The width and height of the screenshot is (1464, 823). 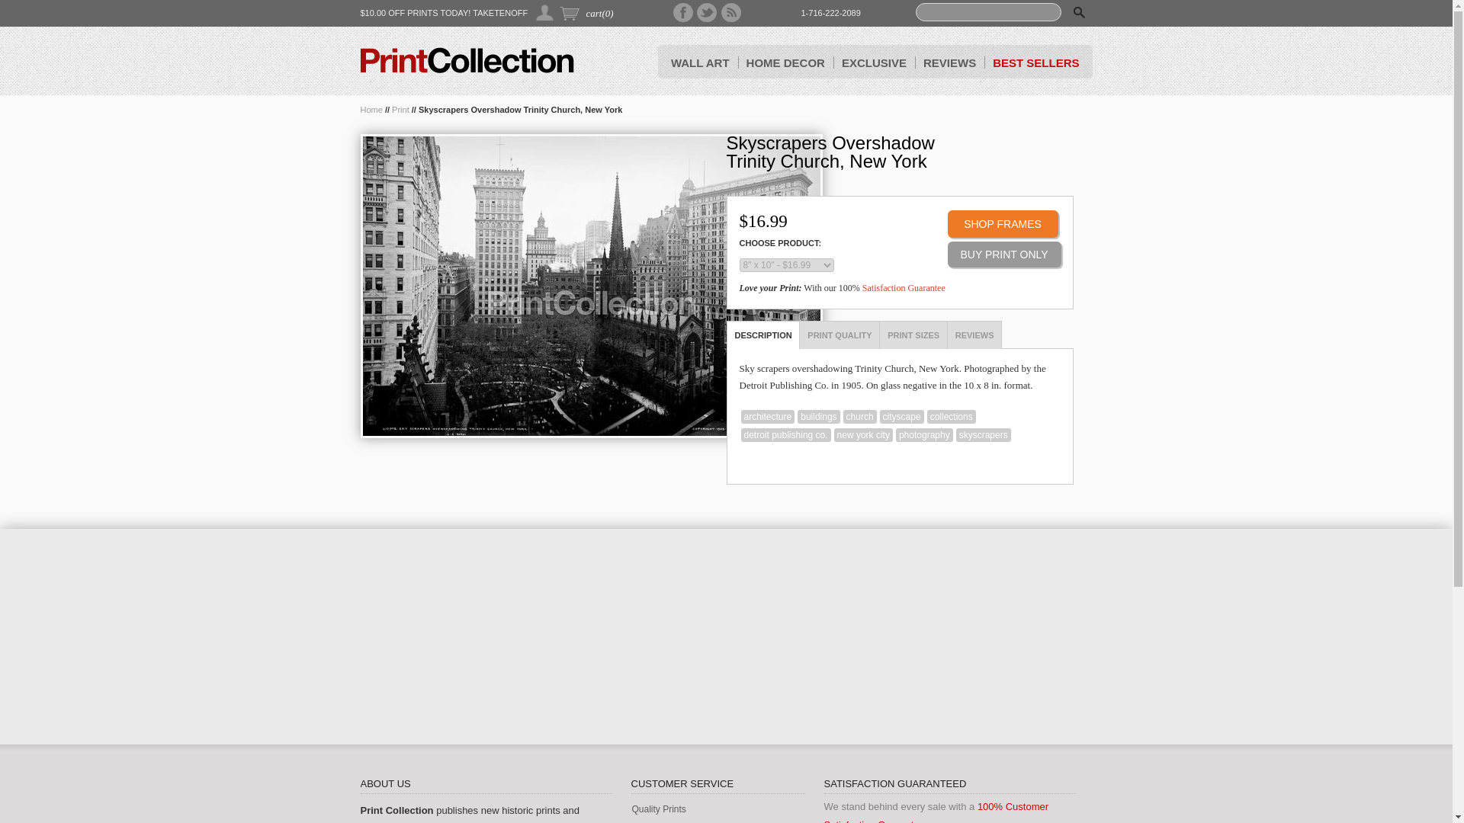 What do you see at coordinates (952, 416) in the screenshot?
I see `collections` at bounding box center [952, 416].